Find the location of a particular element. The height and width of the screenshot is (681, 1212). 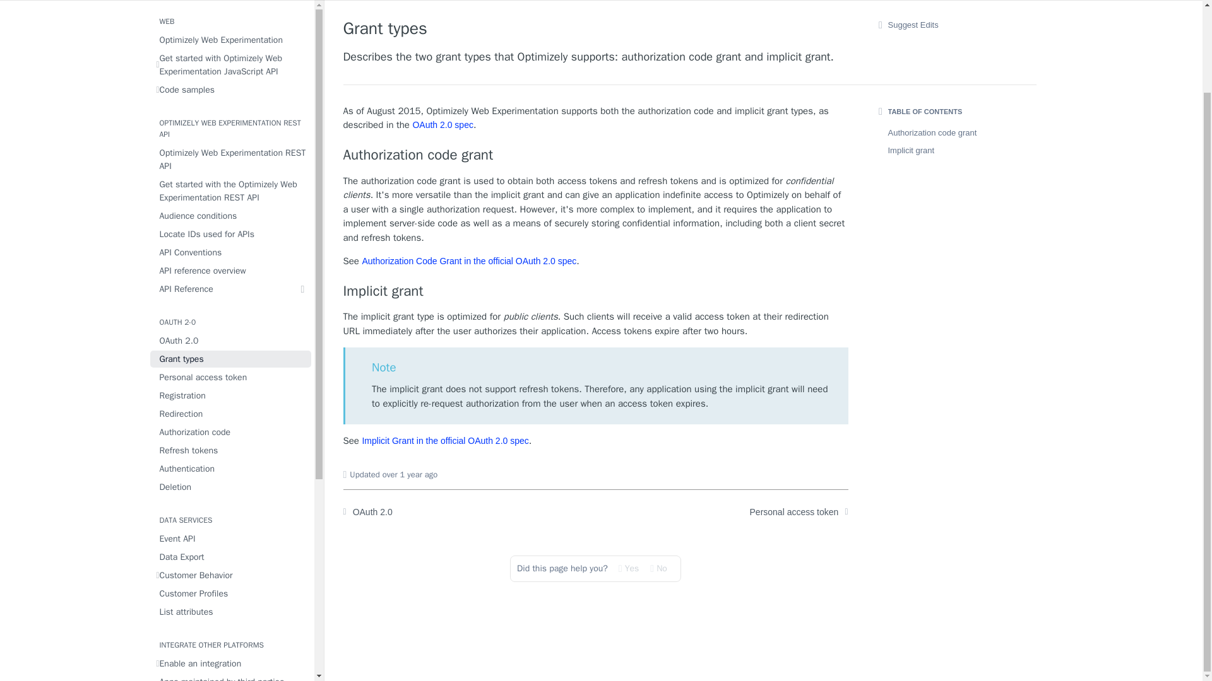

Implicit grant is located at coordinates (596, 291).